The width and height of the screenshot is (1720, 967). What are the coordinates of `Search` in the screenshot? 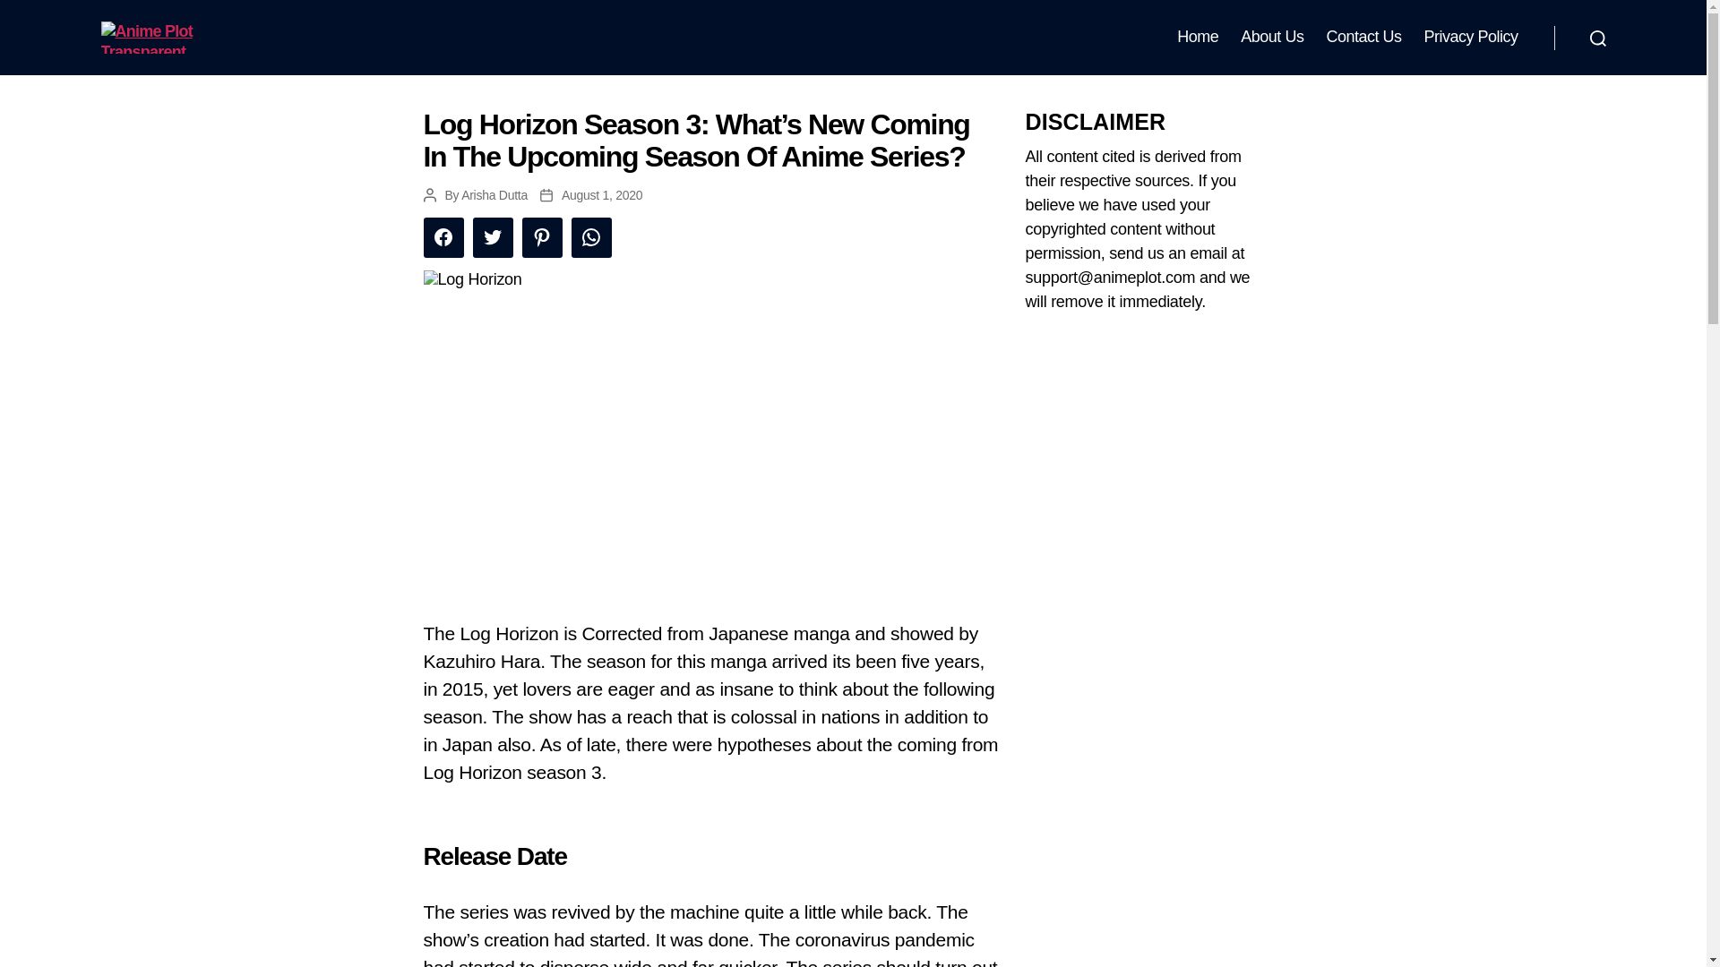 It's located at (1596, 38).